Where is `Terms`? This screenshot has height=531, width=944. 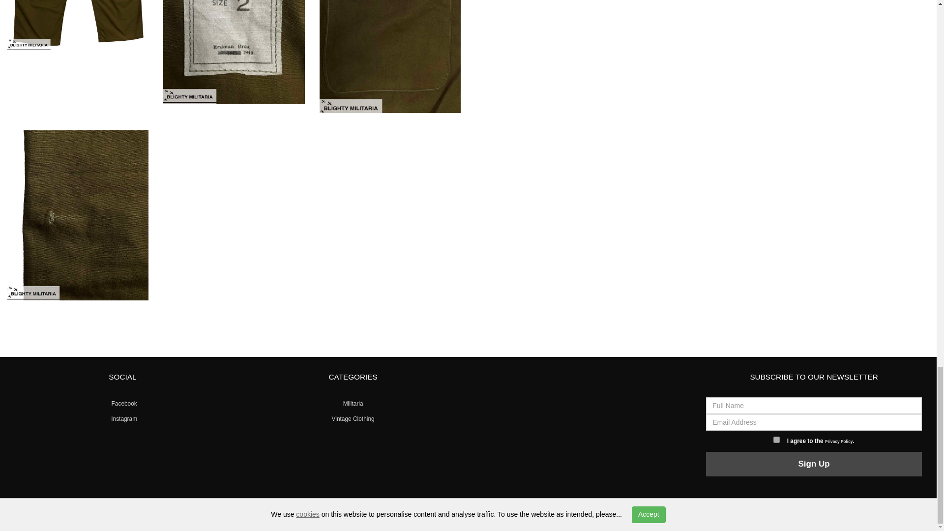 Terms is located at coordinates (448, 505).